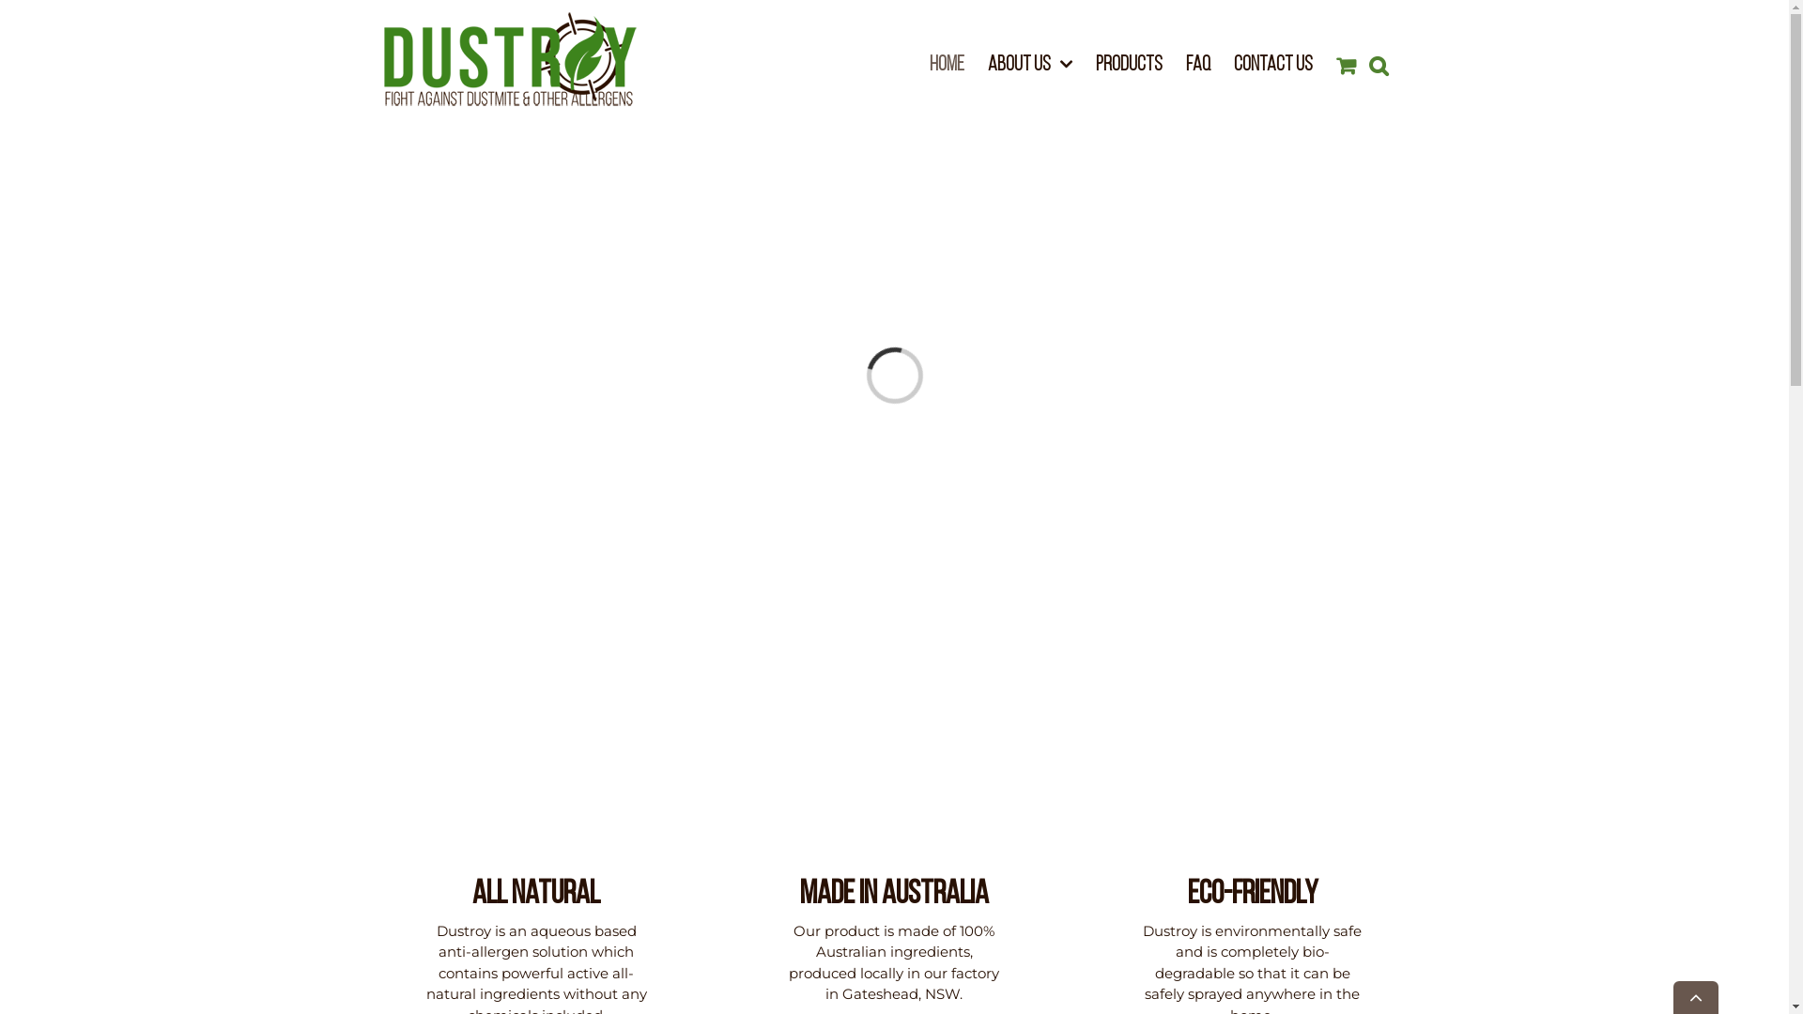 This screenshot has width=1803, height=1014. Describe the element at coordinates (1197, 66) in the screenshot. I see `FAQ` at that location.